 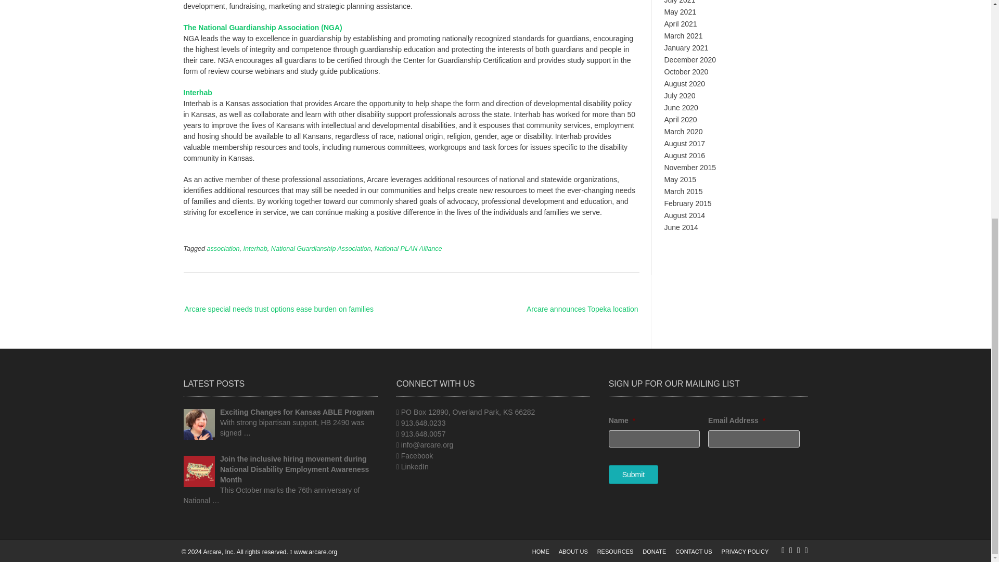 I want to click on LinkedIn, so click(x=415, y=466).